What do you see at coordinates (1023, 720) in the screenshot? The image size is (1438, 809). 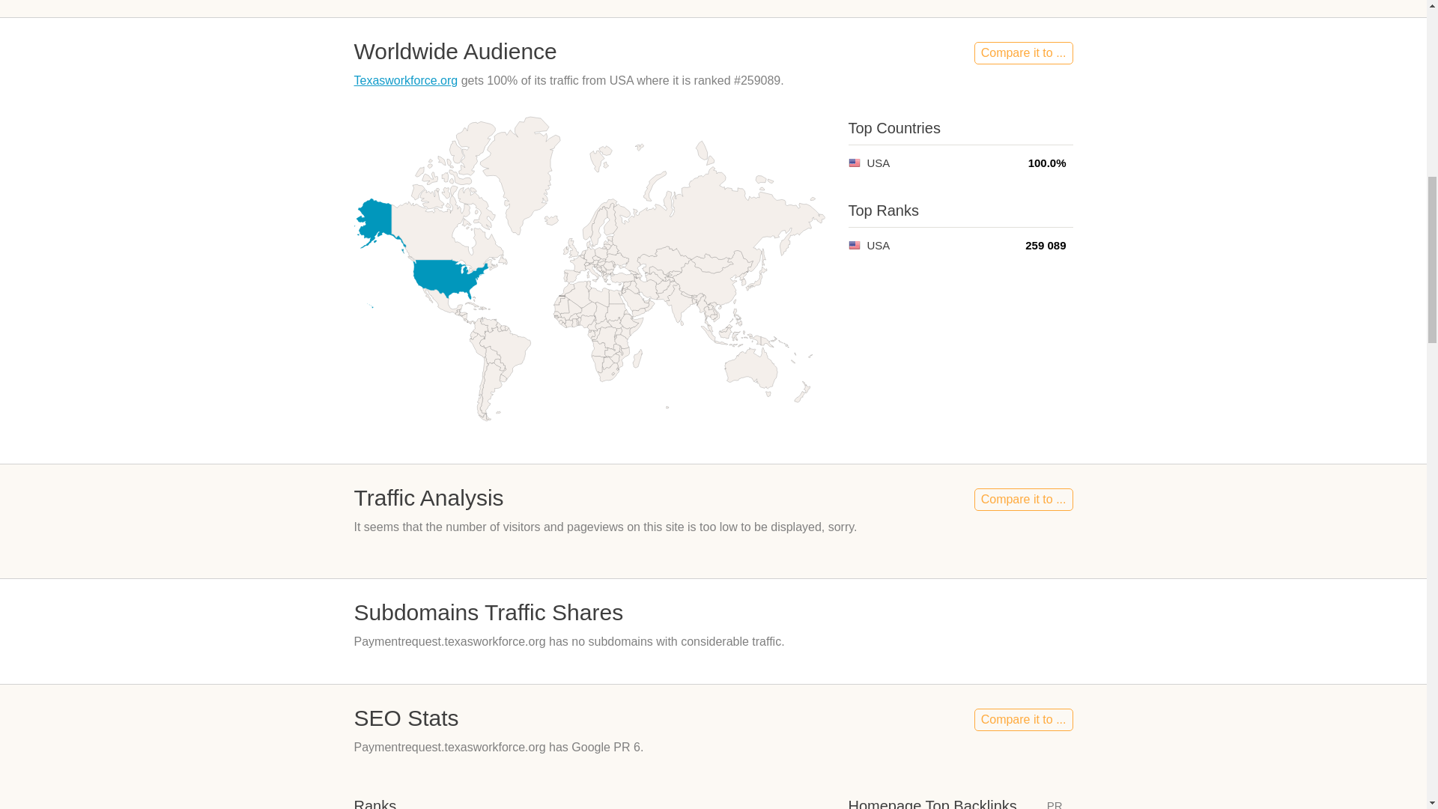 I see `Compare it to ...` at bounding box center [1023, 720].